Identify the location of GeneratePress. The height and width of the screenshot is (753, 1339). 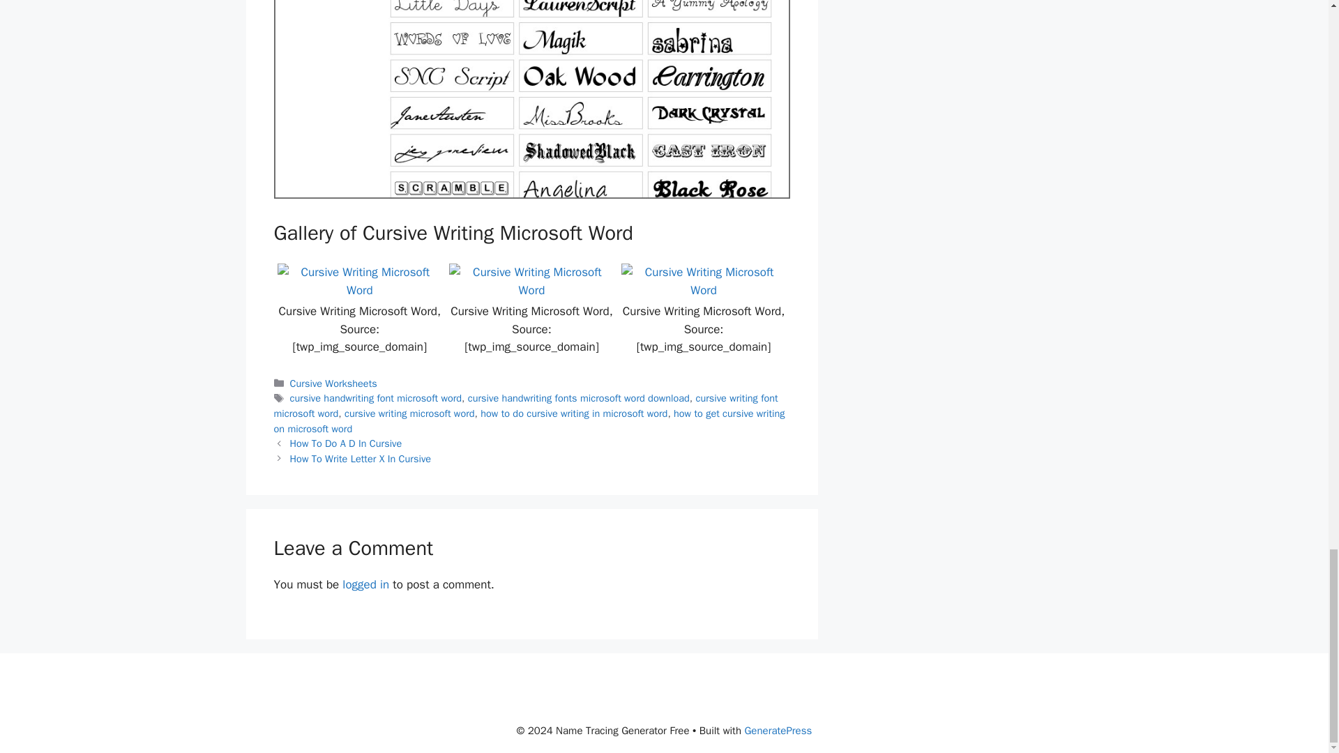
(778, 731).